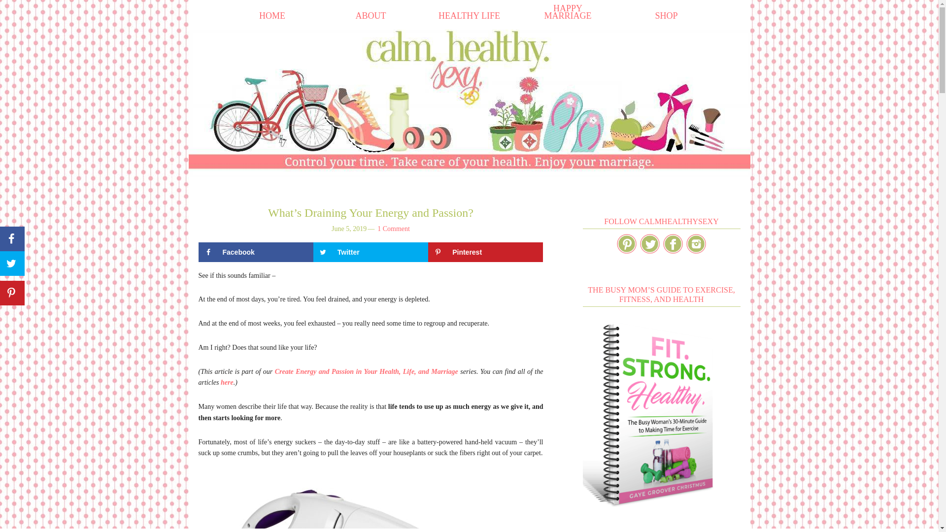  Describe the element at coordinates (272, 16) in the screenshot. I see `HOME` at that location.